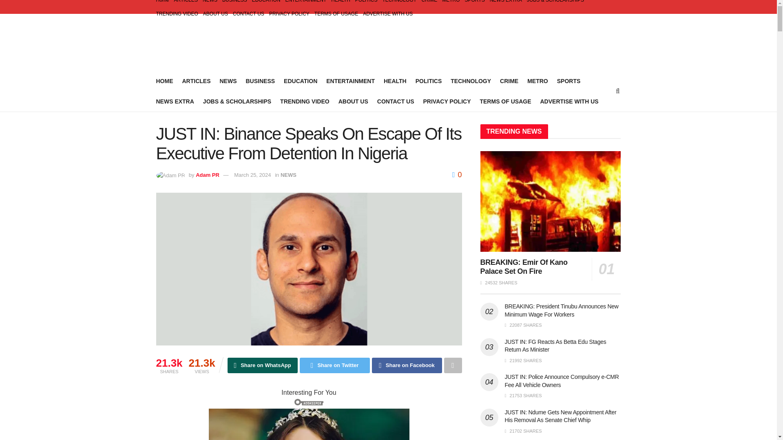 This screenshot has height=440, width=783. Describe the element at coordinates (341, 3) in the screenshot. I see `HEALTH` at that location.